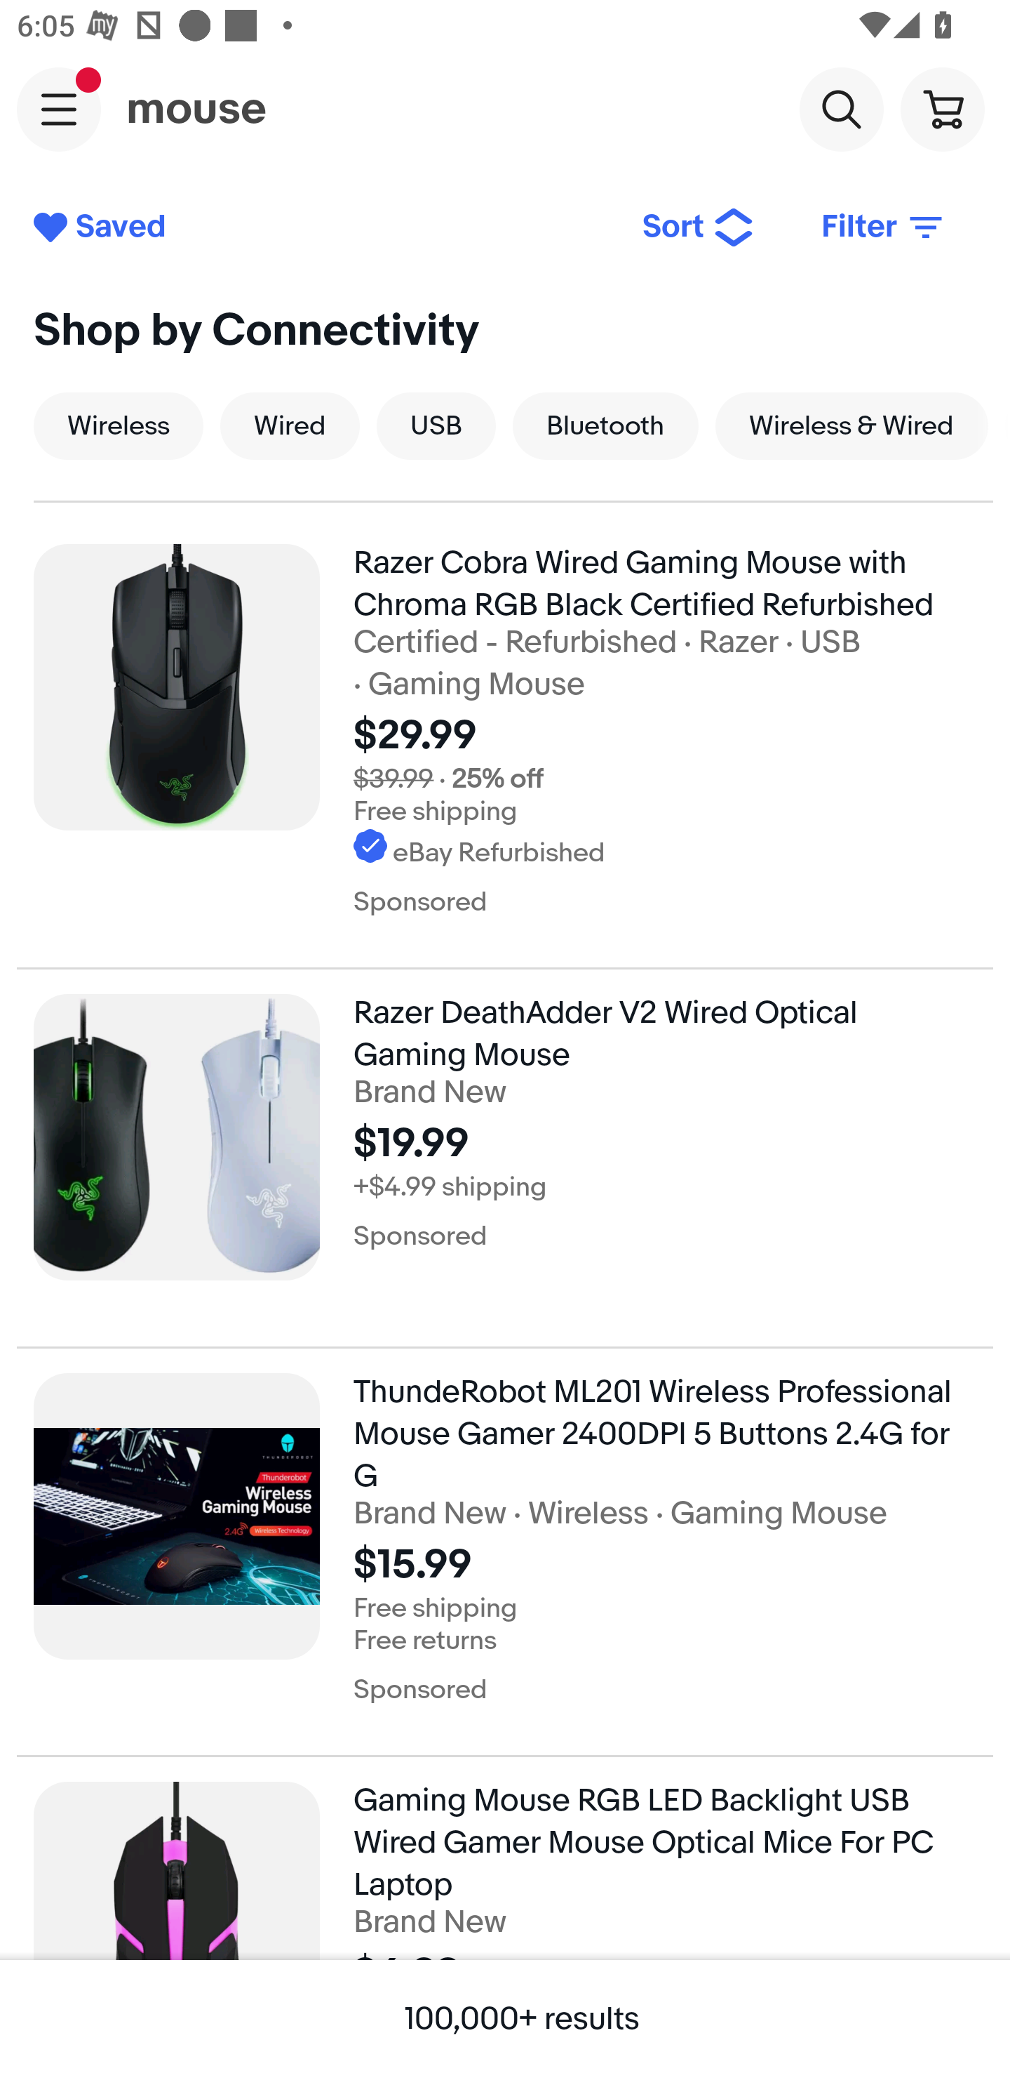 This screenshot has width=1010, height=2078. What do you see at coordinates (606, 425) in the screenshot?
I see `Bluetooth Bluetooth, Connectivity` at bounding box center [606, 425].